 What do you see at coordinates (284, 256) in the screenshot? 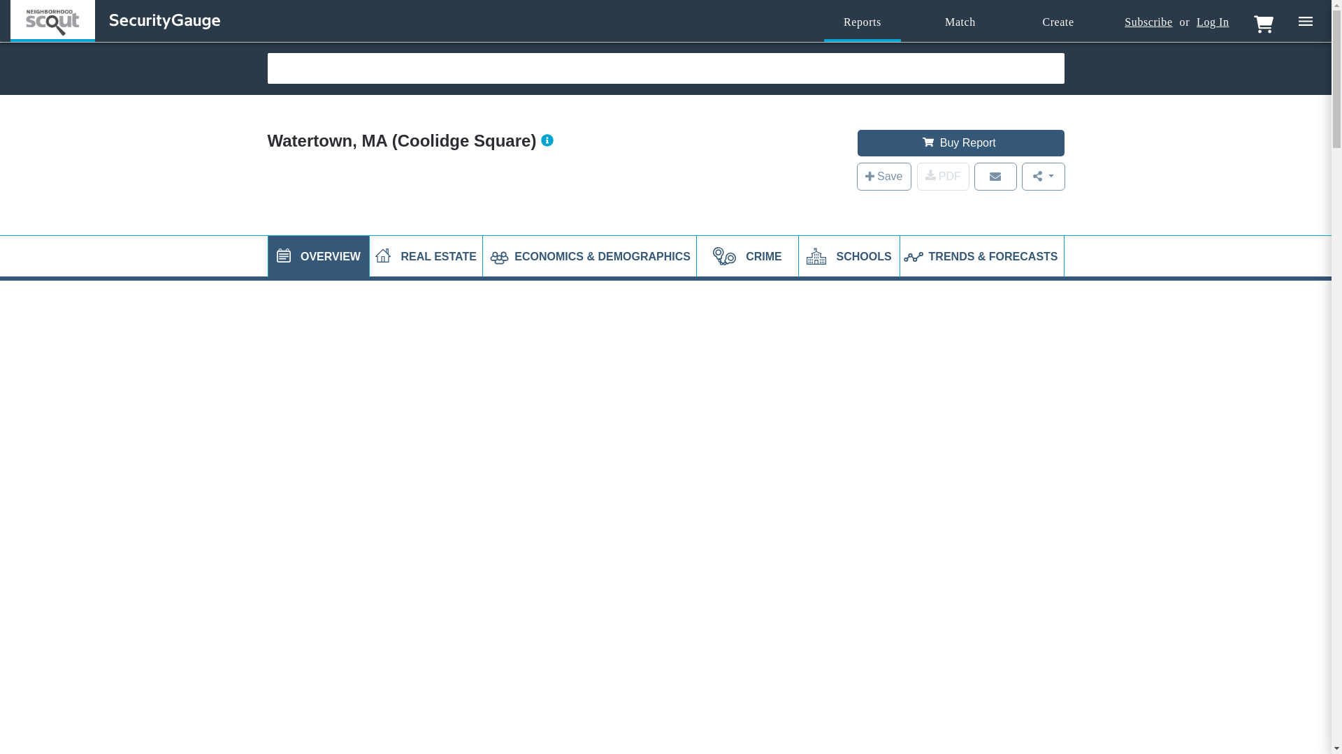
I see `j` at bounding box center [284, 256].